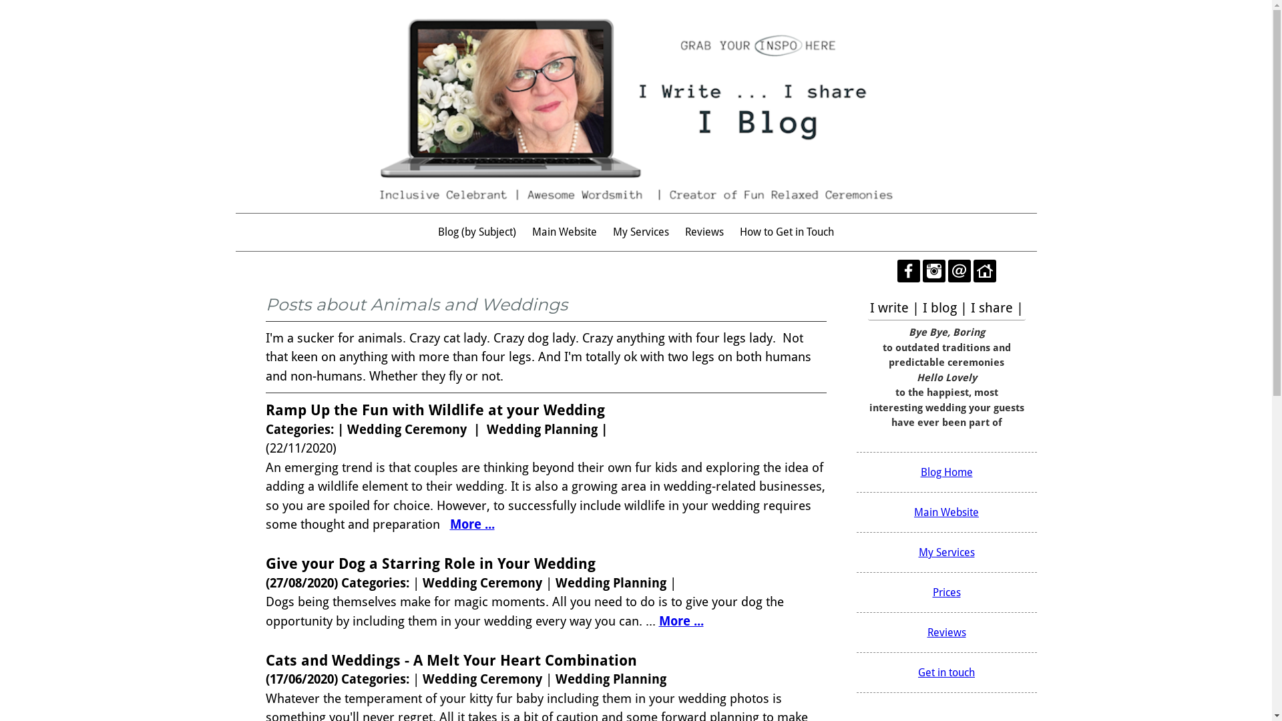 The width and height of the screenshot is (1282, 721). Describe the element at coordinates (946, 553) in the screenshot. I see `My Services` at that location.